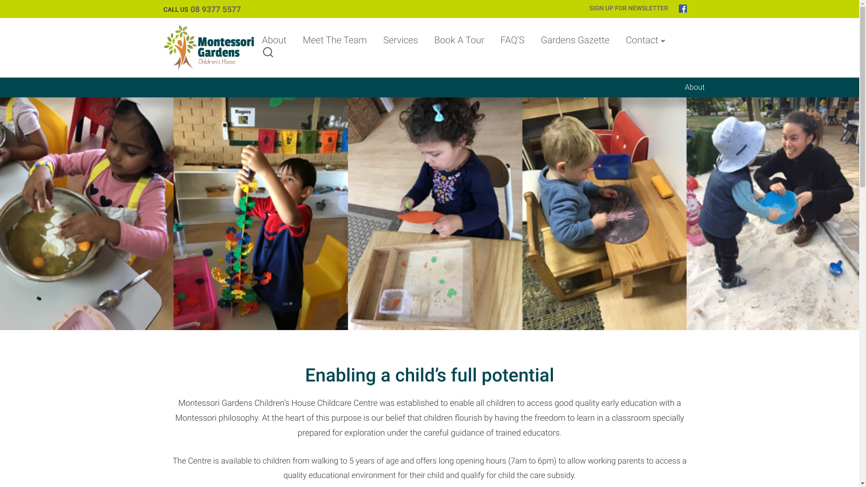  What do you see at coordinates (268, 55) in the screenshot?
I see `SEARCH` at bounding box center [268, 55].